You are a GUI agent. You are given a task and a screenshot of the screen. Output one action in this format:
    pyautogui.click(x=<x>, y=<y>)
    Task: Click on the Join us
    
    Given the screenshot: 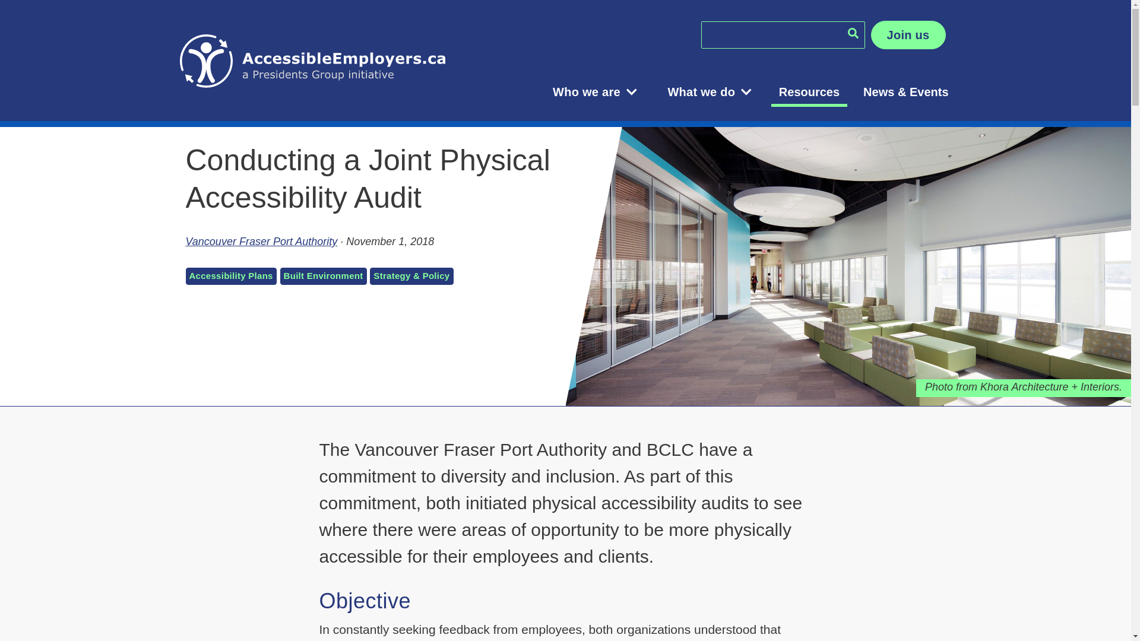 What is the action you would take?
    pyautogui.click(x=908, y=35)
    